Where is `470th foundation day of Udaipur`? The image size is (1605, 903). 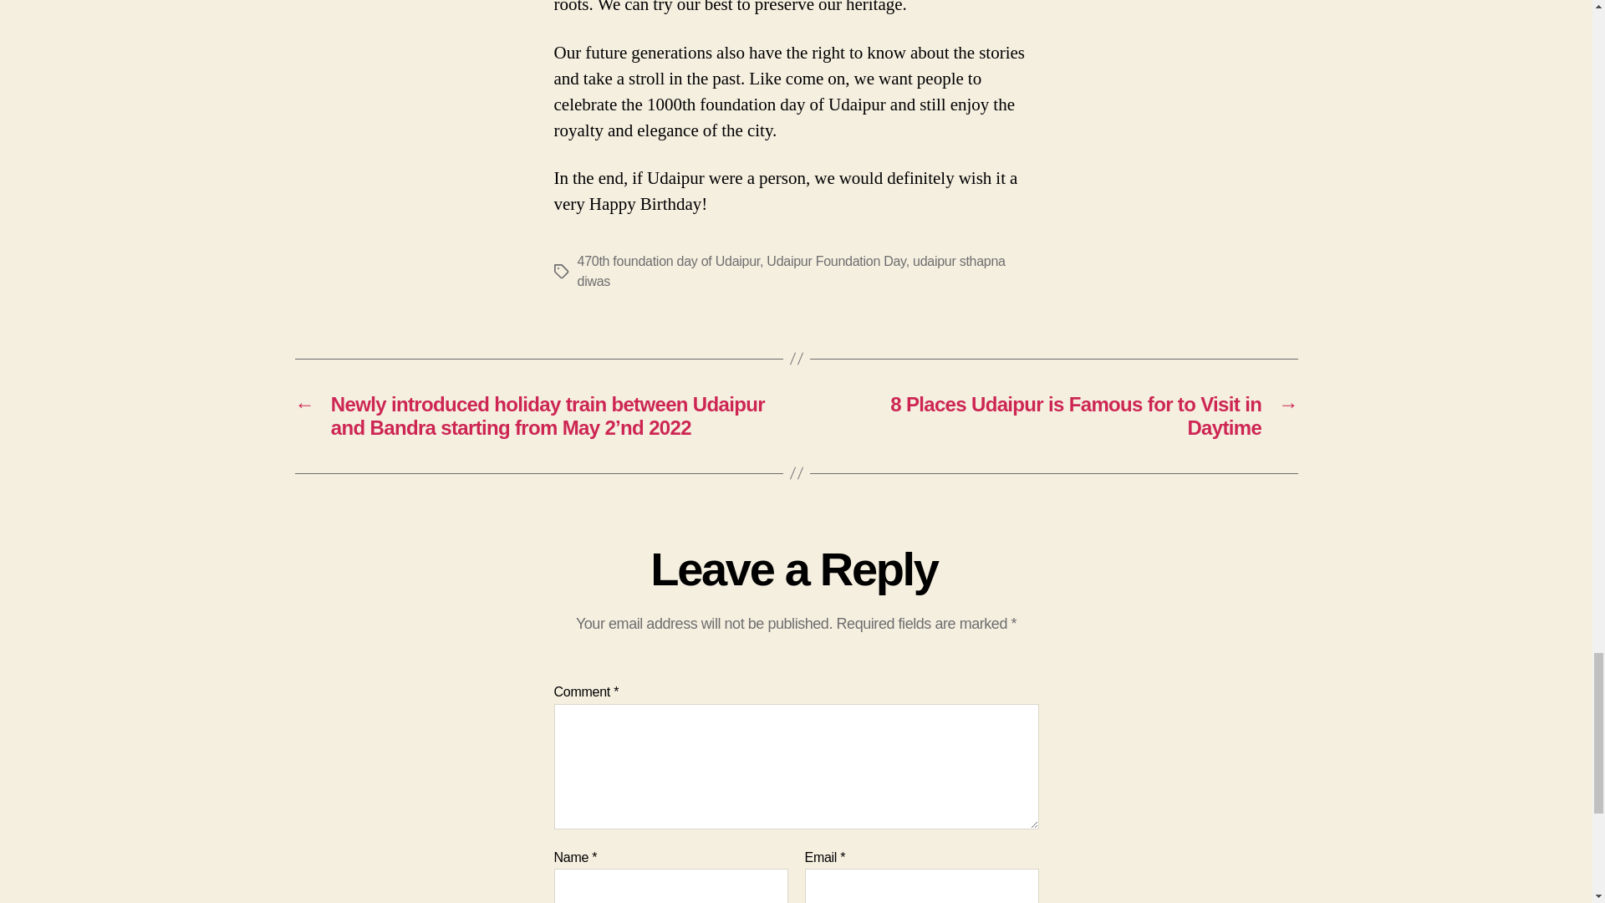
470th foundation day of Udaipur is located at coordinates (667, 261).